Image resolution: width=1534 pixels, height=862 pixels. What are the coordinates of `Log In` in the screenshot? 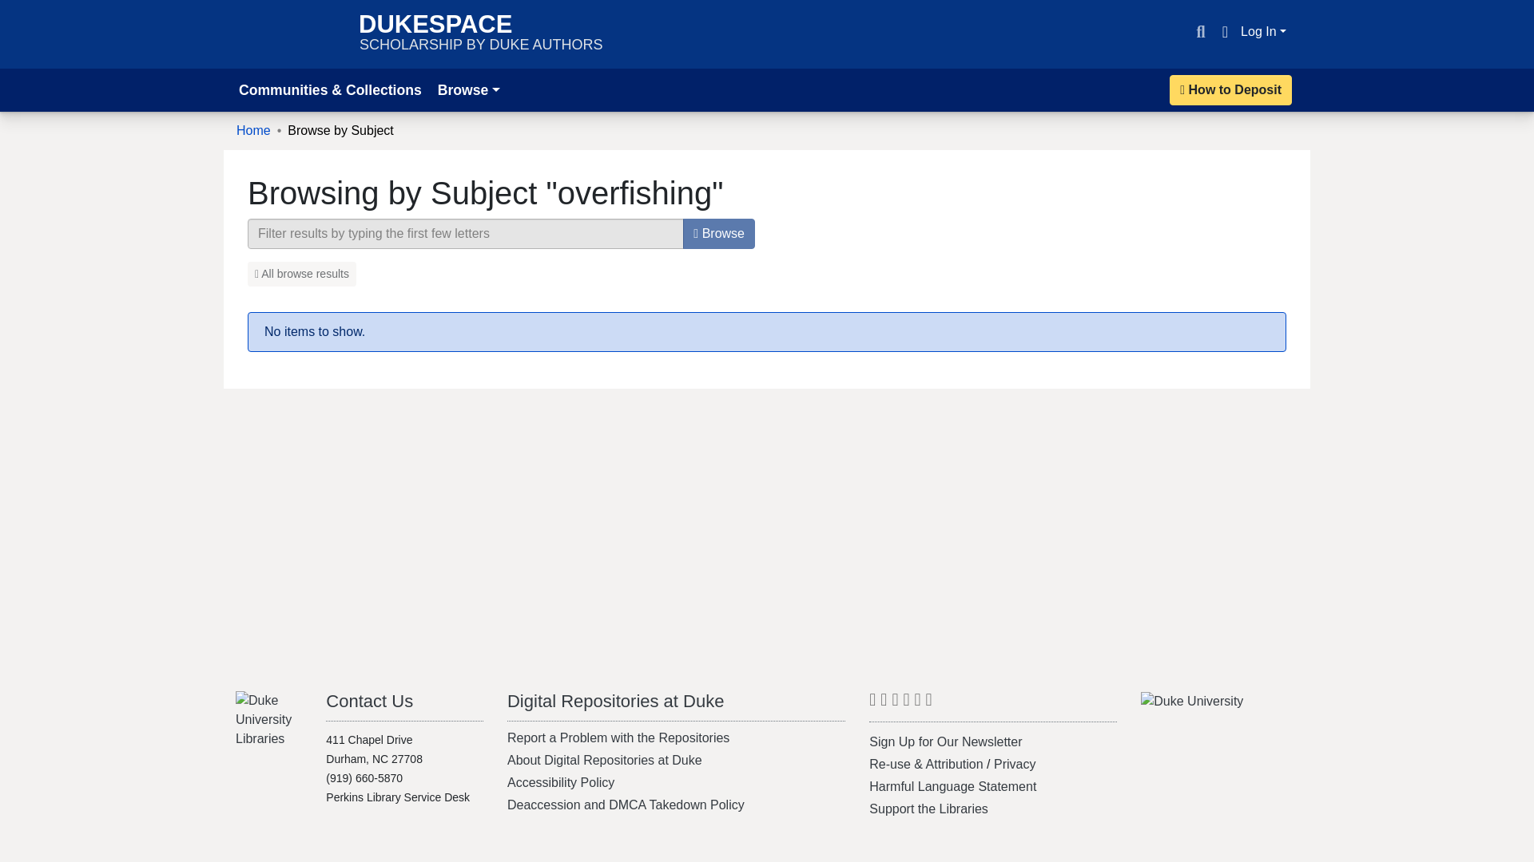 It's located at (952, 786).